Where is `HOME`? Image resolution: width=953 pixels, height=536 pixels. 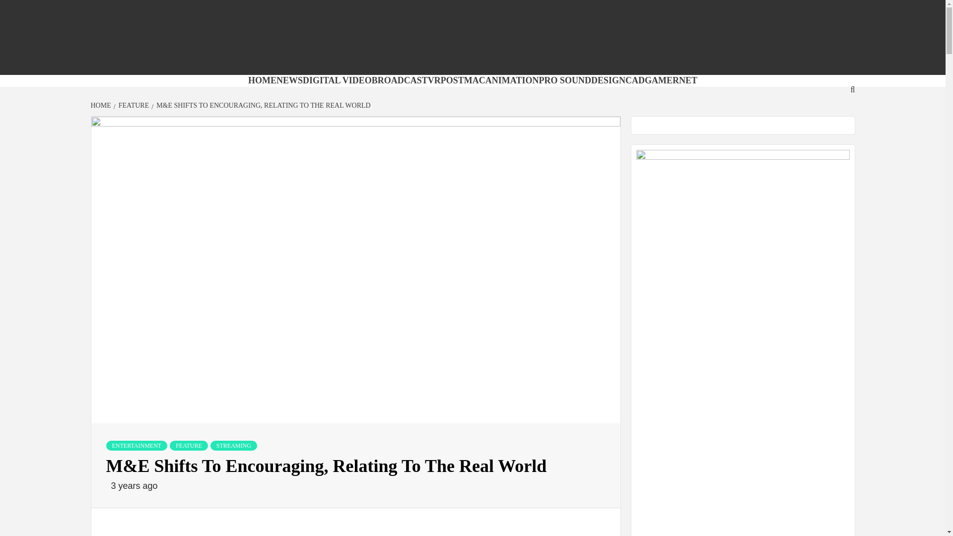
HOME is located at coordinates (262, 80).